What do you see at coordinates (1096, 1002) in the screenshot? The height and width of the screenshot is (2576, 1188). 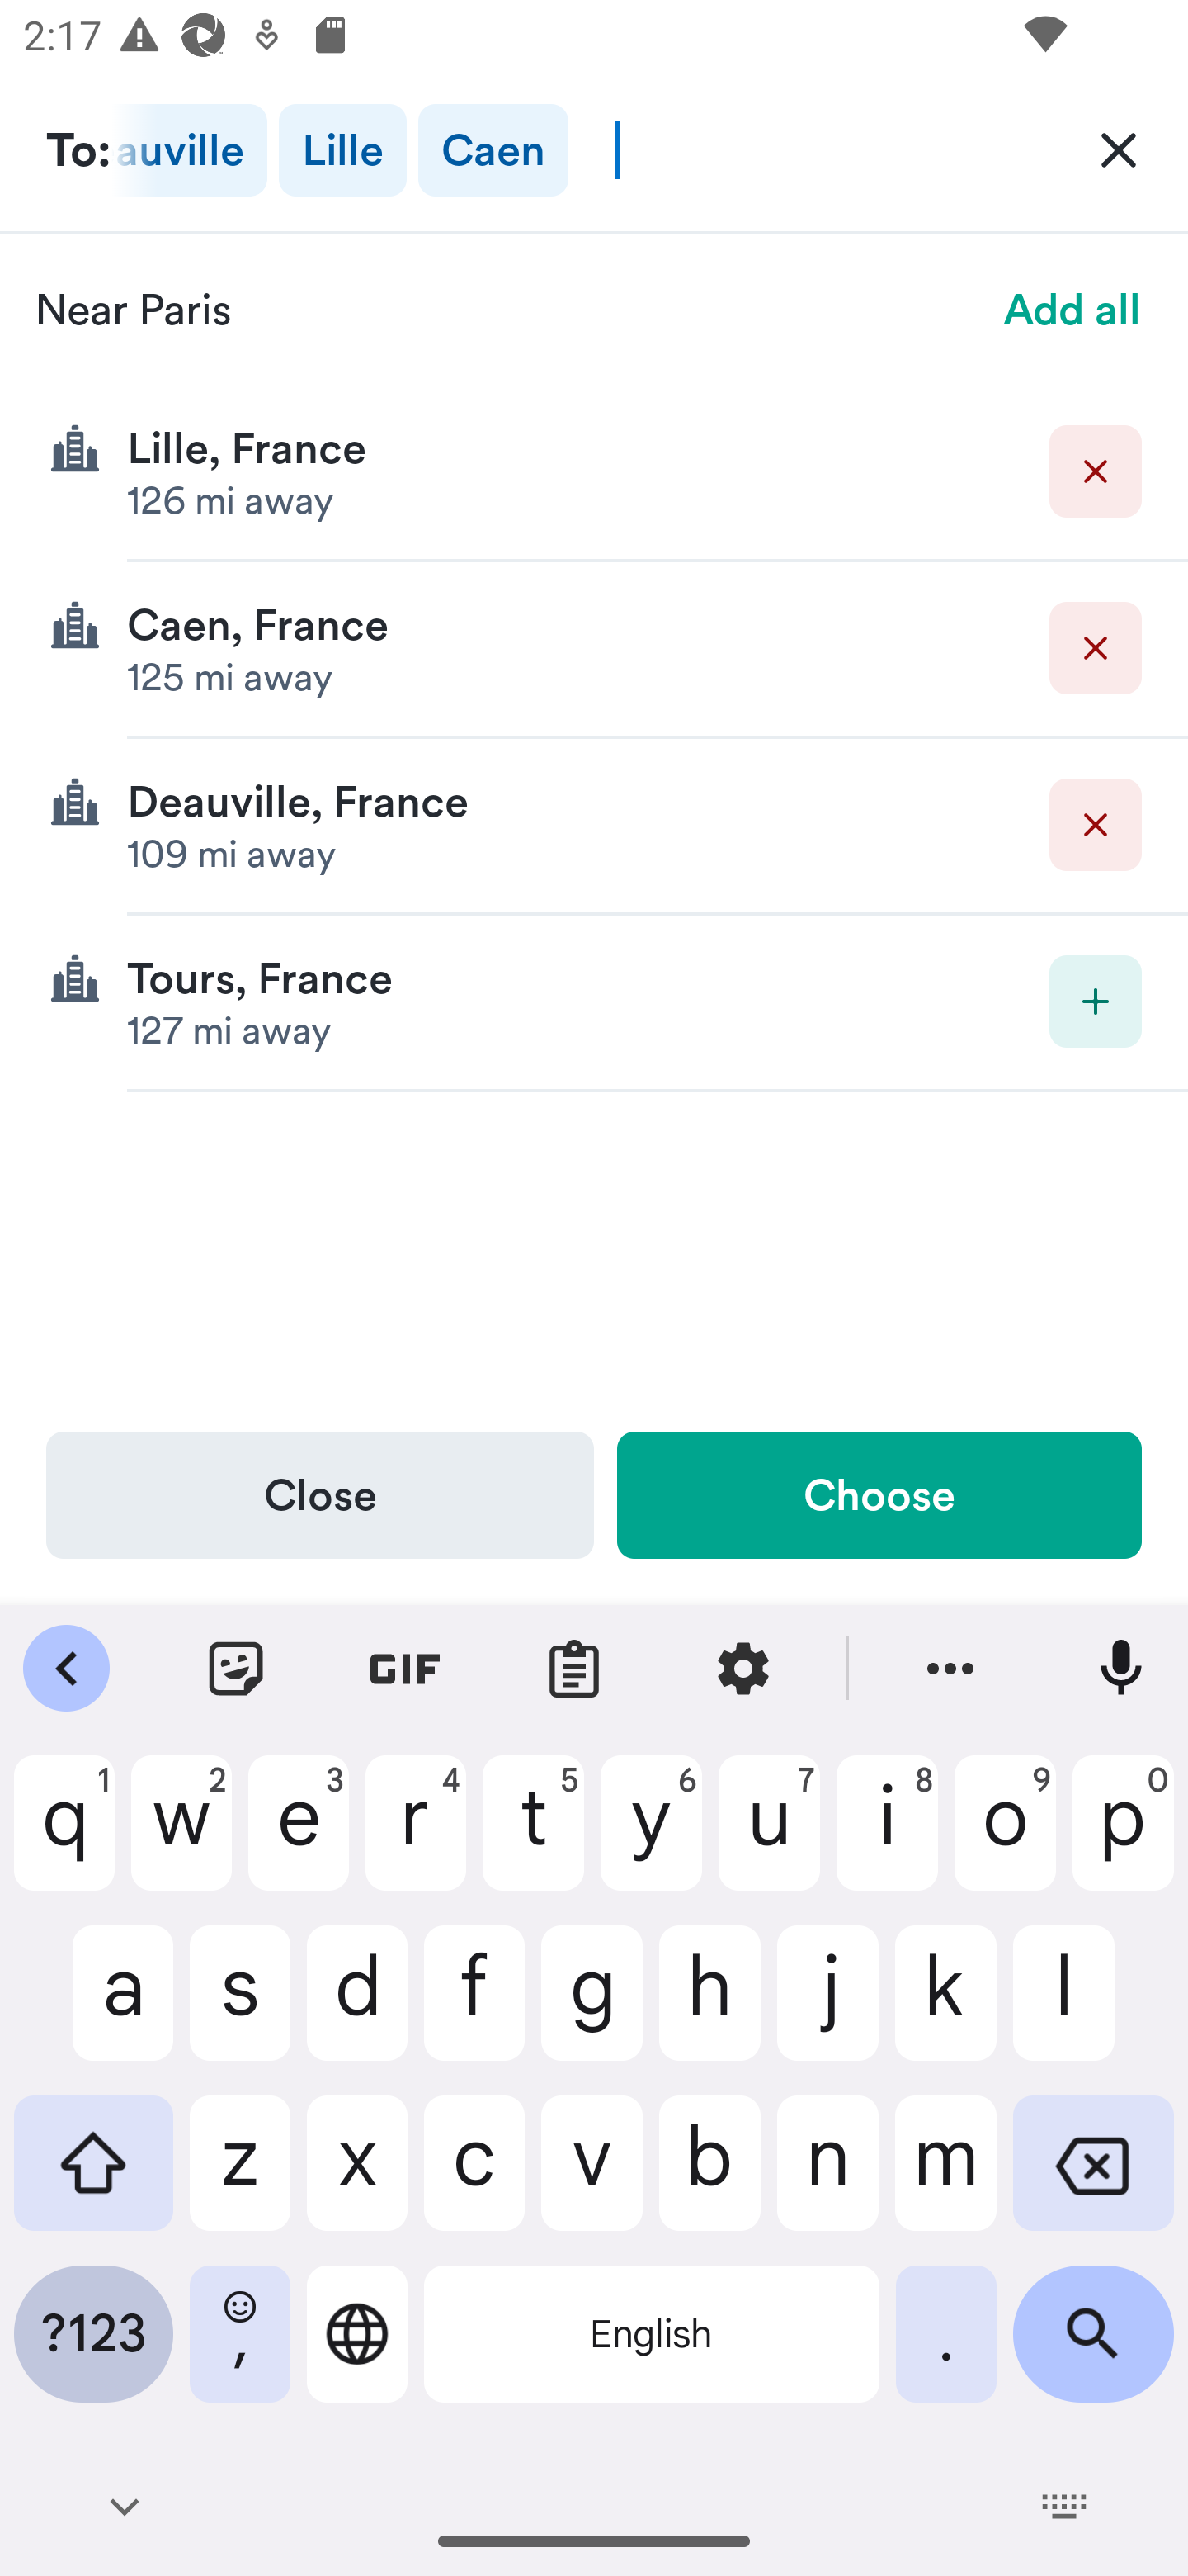 I see `Add destination` at bounding box center [1096, 1002].